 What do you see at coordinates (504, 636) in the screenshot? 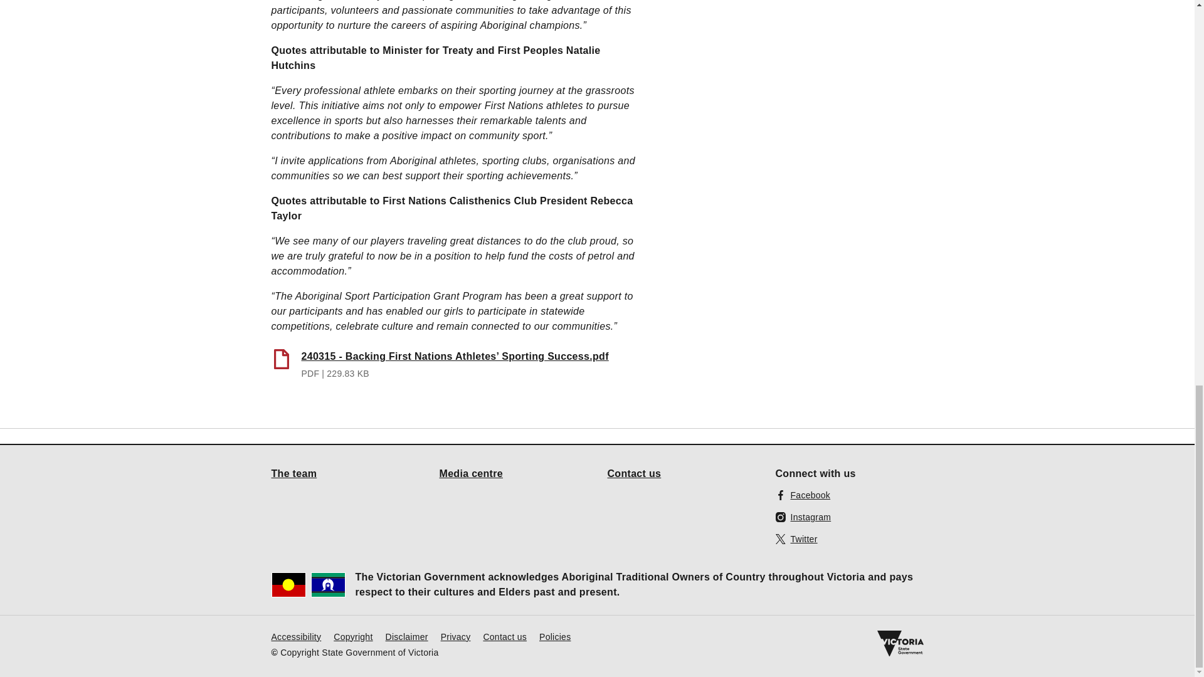
I see `Contact us` at bounding box center [504, 636].